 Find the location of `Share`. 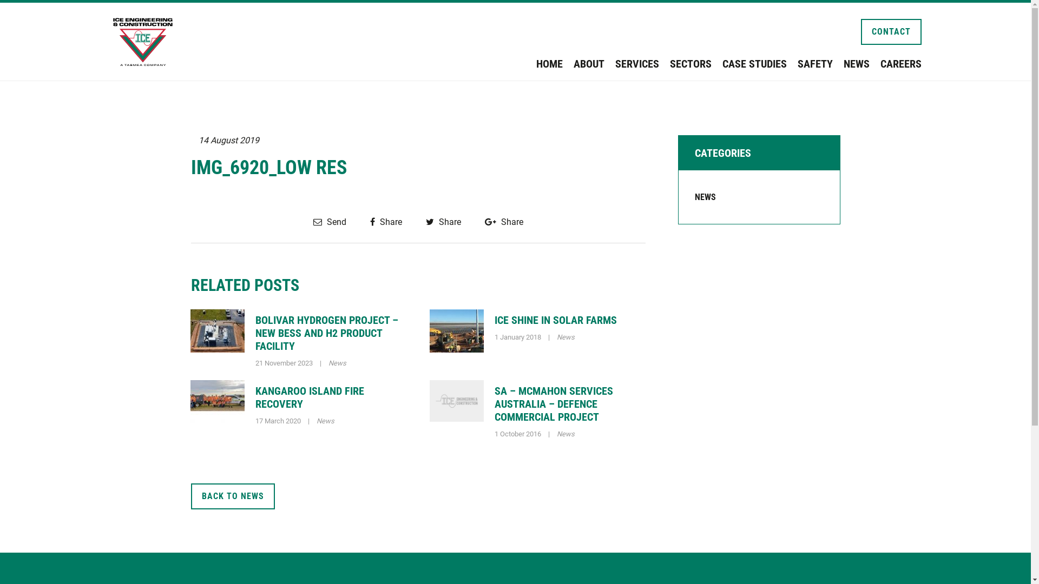

Share is located at coordinates (443, 222).